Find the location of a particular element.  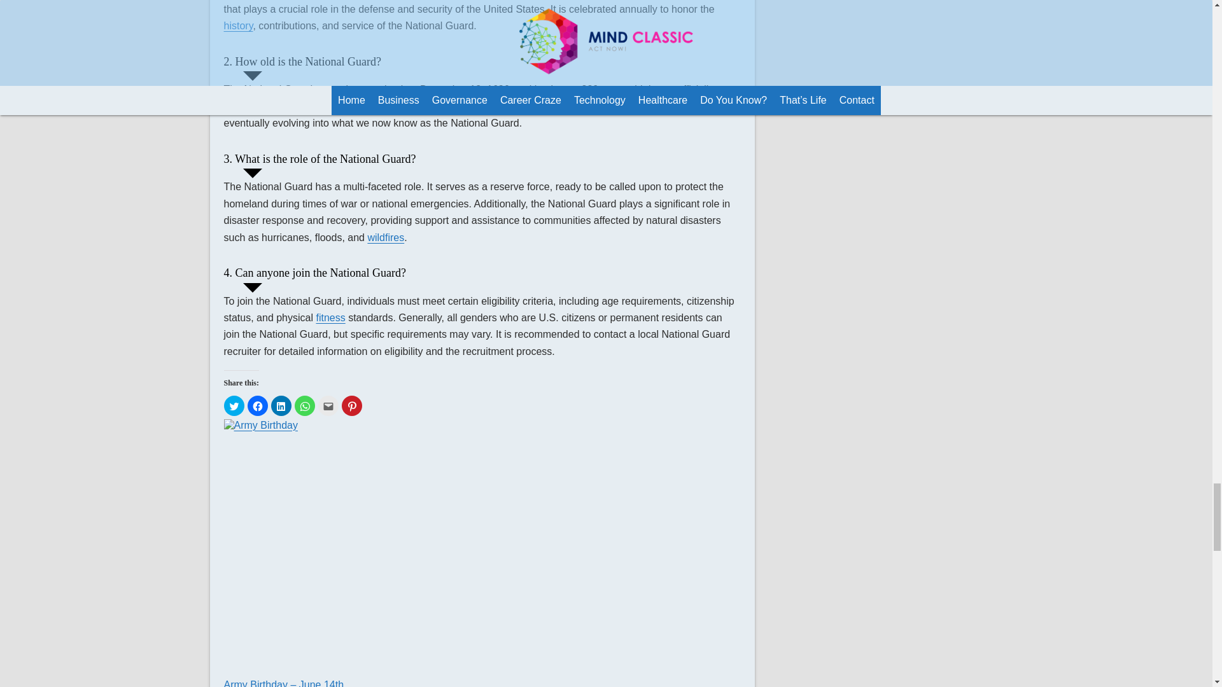

Click to share on Facebook is located at coordinates (257, 406).